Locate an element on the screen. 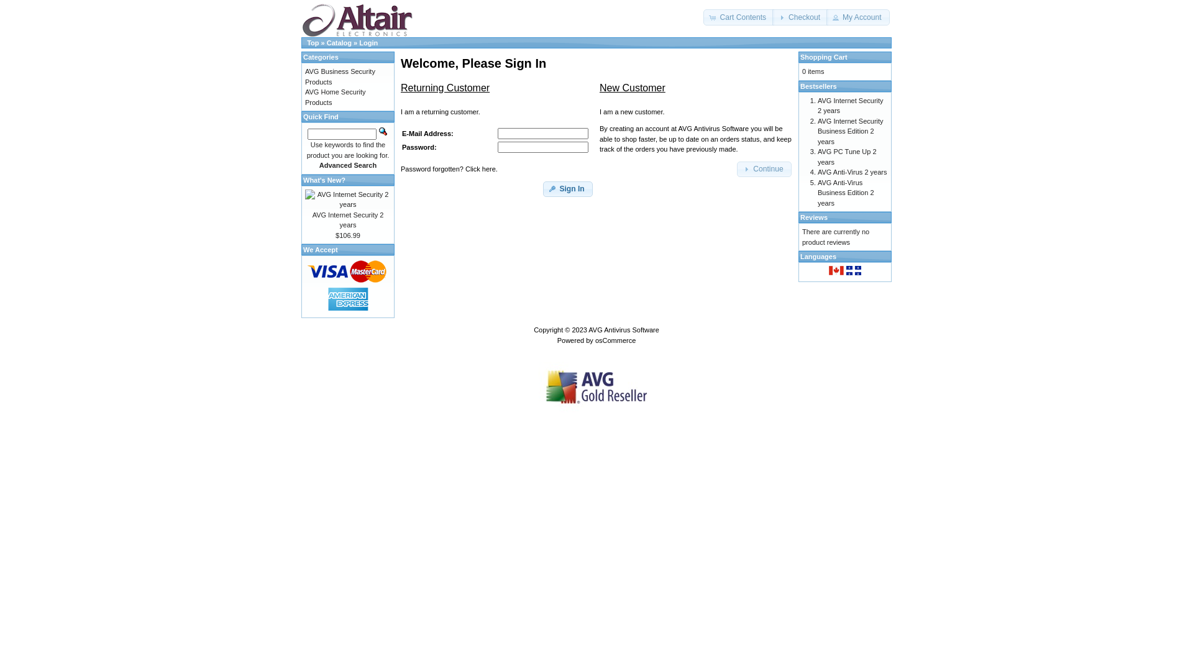  Sign In is located at coordinates (568, 189).